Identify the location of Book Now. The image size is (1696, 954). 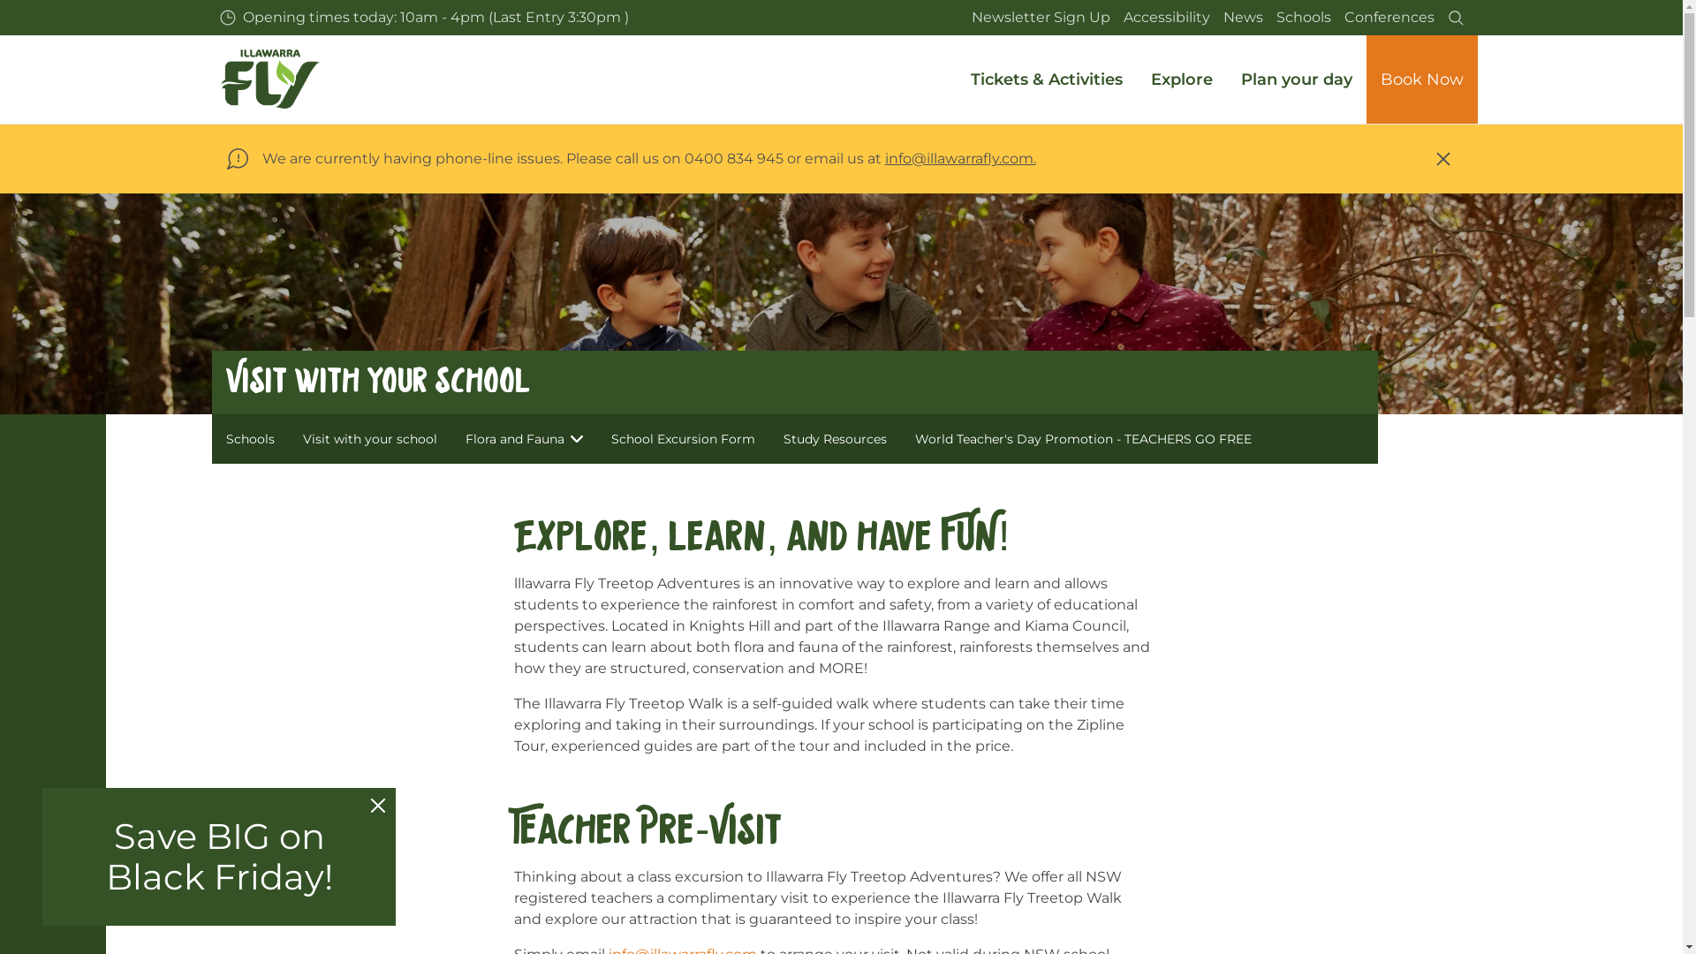
(1421, 79).